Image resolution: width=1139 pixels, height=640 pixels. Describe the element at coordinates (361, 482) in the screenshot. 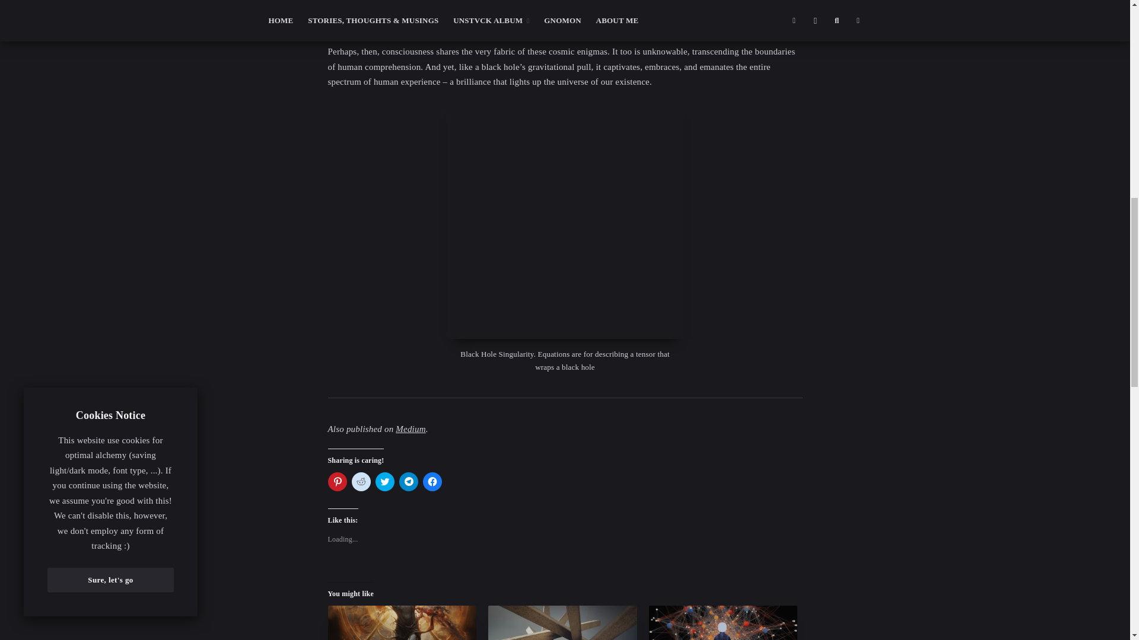

I see `Click to share on Reddit` at that location.